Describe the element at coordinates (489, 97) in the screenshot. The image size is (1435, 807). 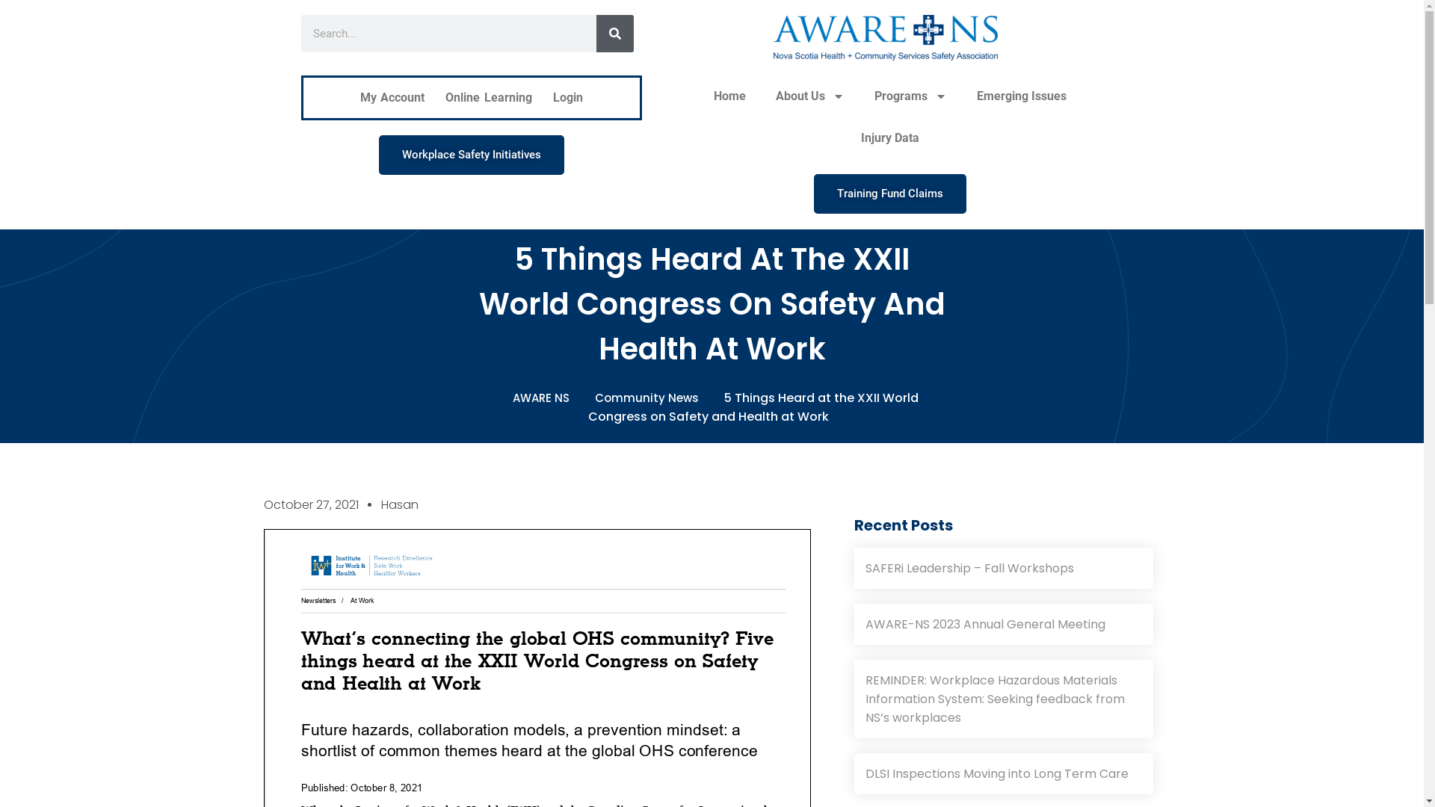
I see `Online Learning` at that location.